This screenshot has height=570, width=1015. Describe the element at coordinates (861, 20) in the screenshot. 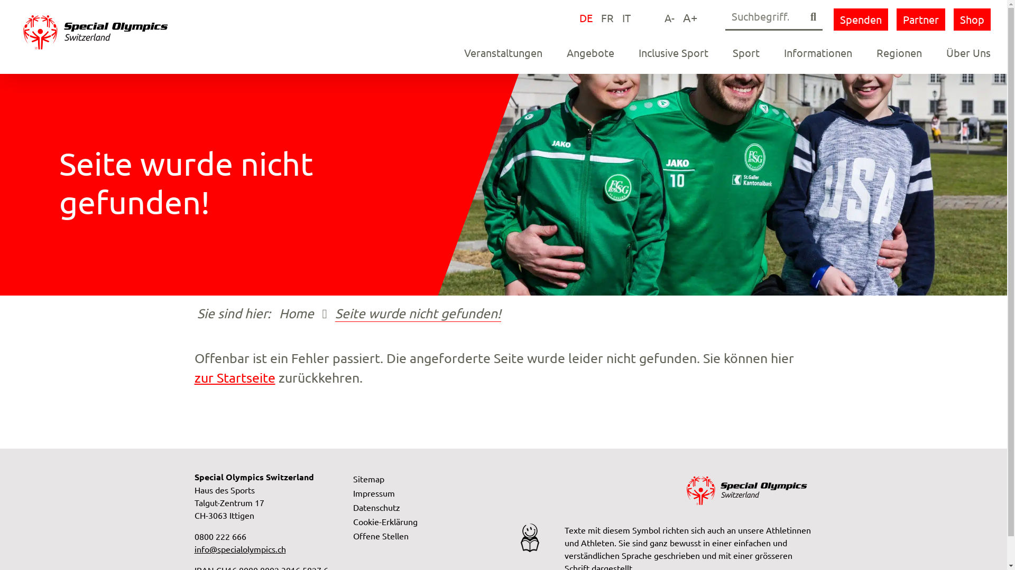

I see `Spenden` at that location.